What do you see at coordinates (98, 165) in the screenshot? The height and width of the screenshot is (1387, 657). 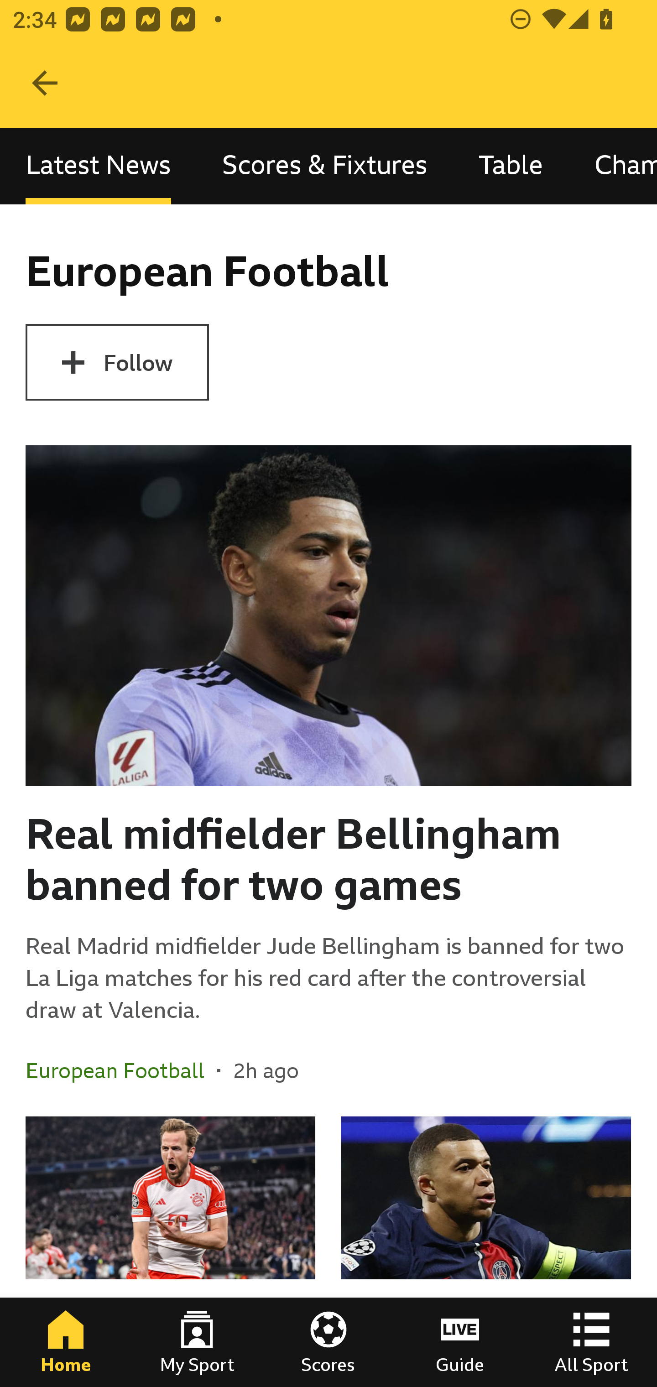 I see `Latest News, selected Latest News` at bounding box center [98, 165].